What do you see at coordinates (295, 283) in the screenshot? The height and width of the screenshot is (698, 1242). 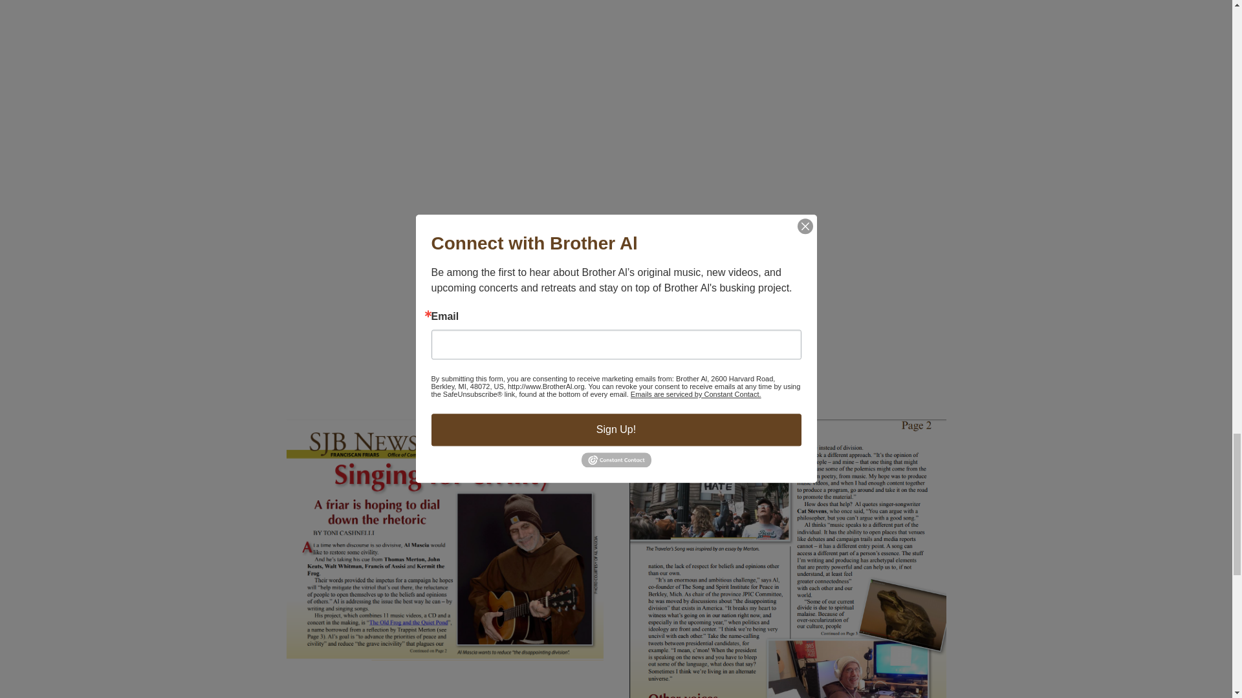 I see `vimeo-player` at bounding box center [295, 283].